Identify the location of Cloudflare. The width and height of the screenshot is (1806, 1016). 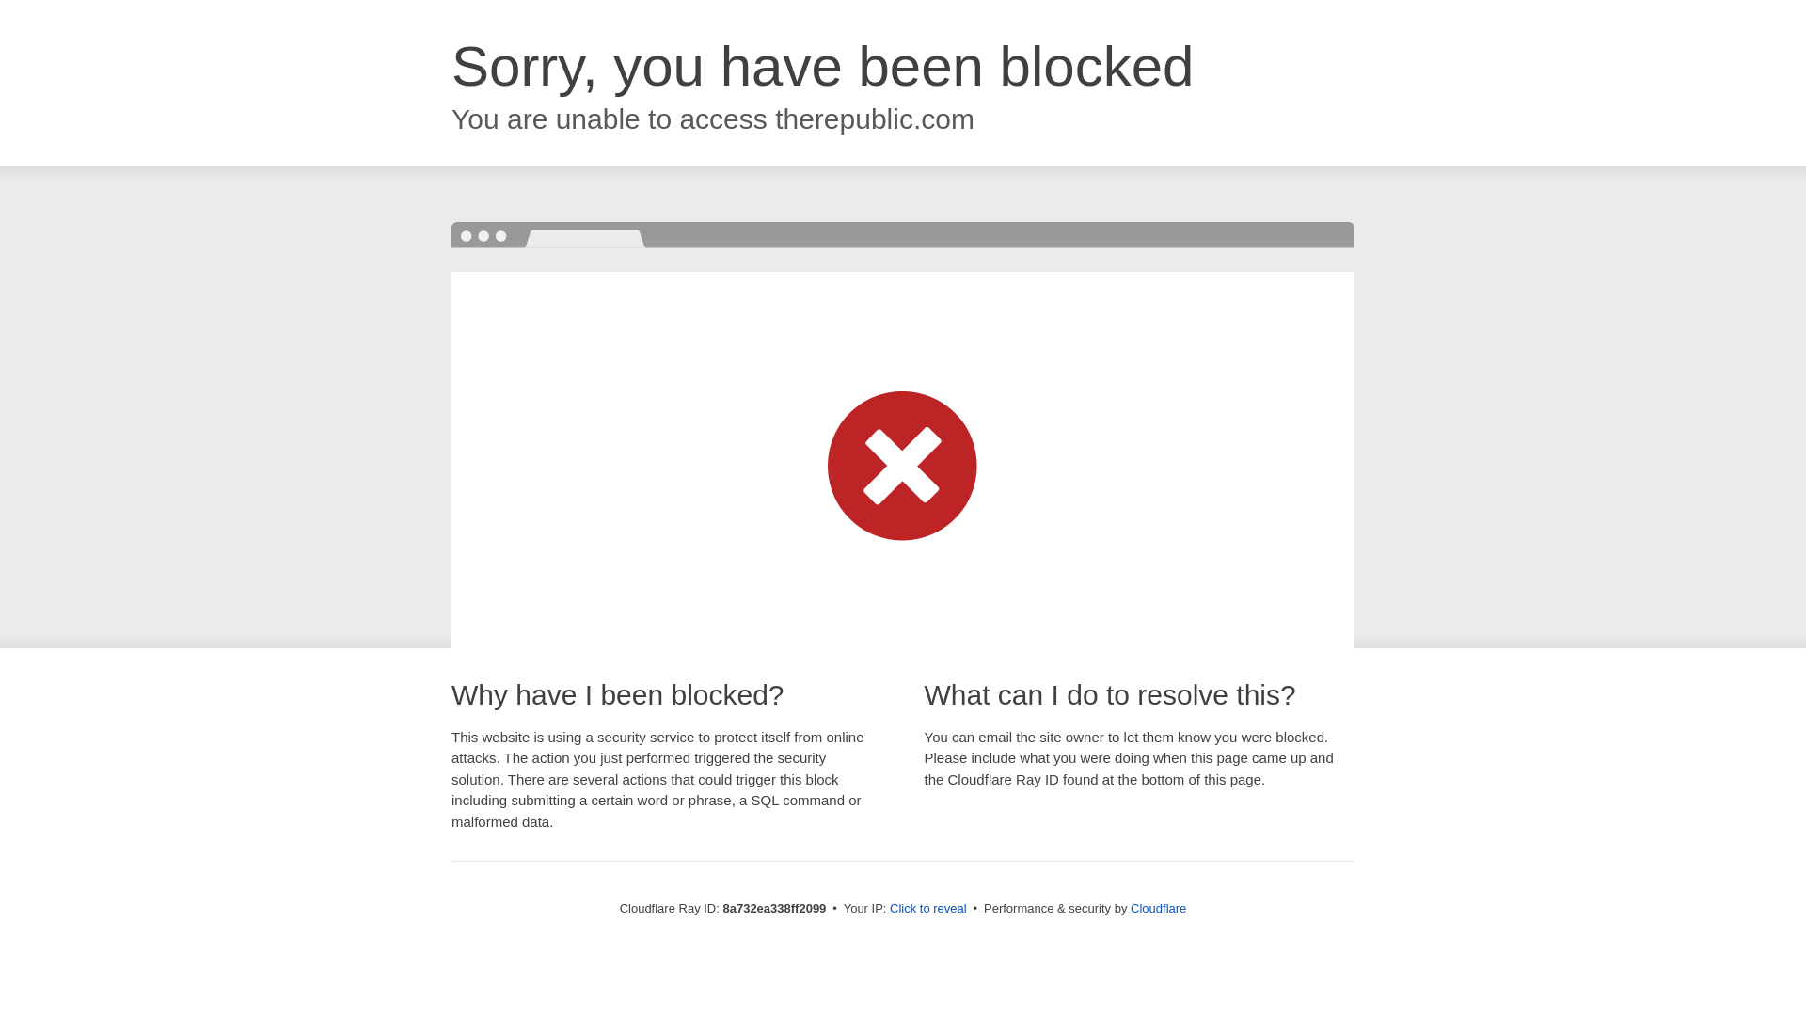
(1158, 908).